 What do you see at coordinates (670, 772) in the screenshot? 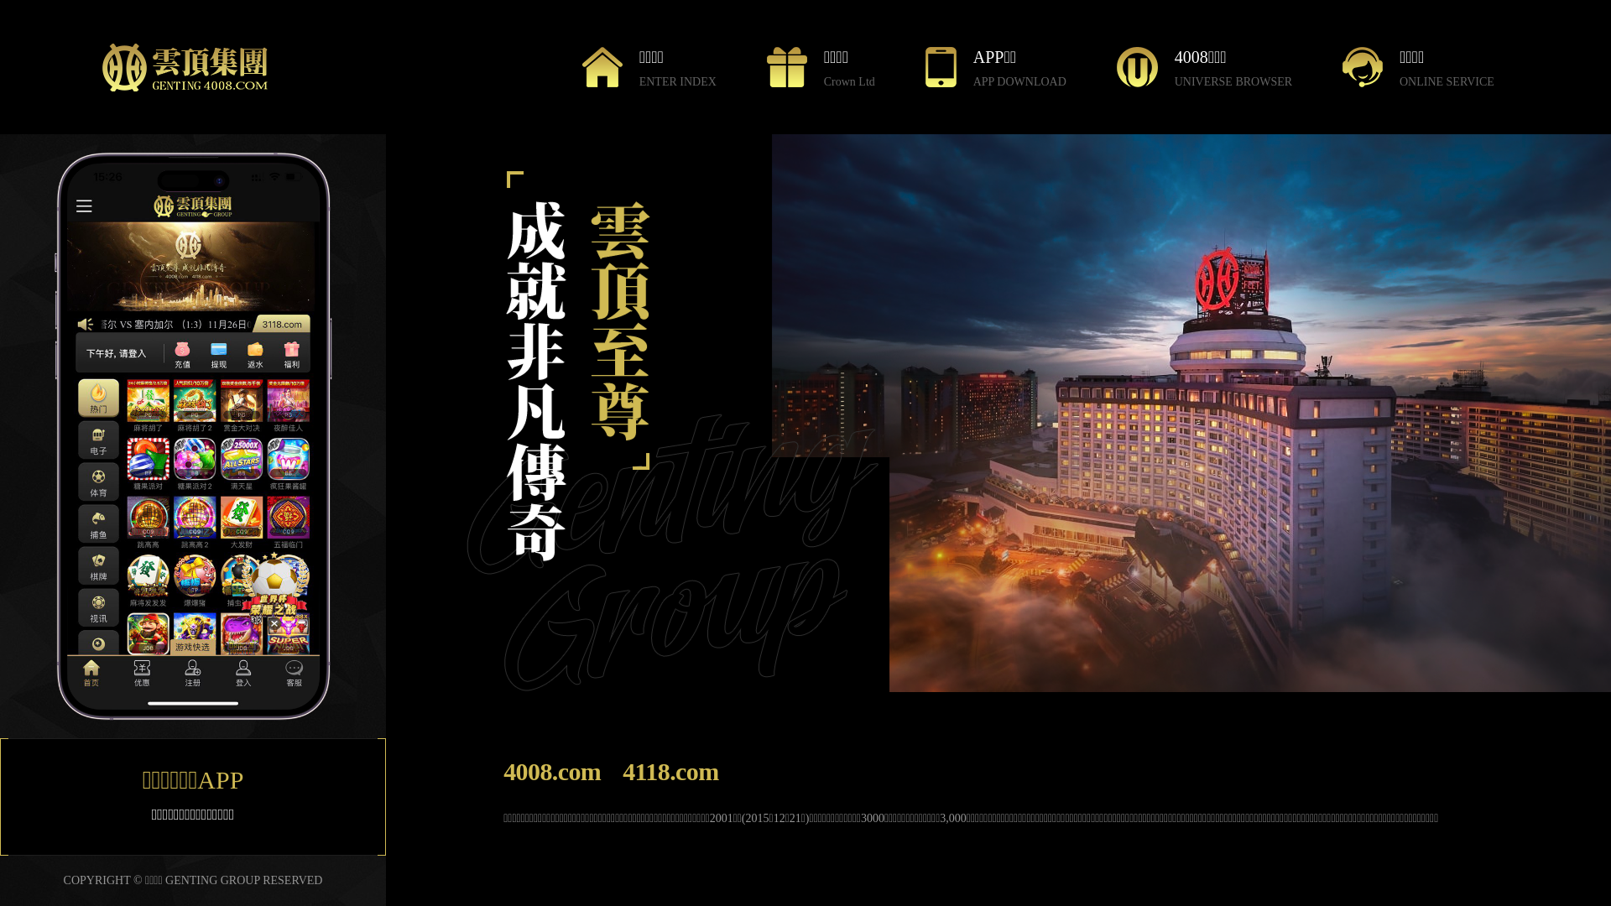
I see `4118.com` at bounding box center [670, 772].